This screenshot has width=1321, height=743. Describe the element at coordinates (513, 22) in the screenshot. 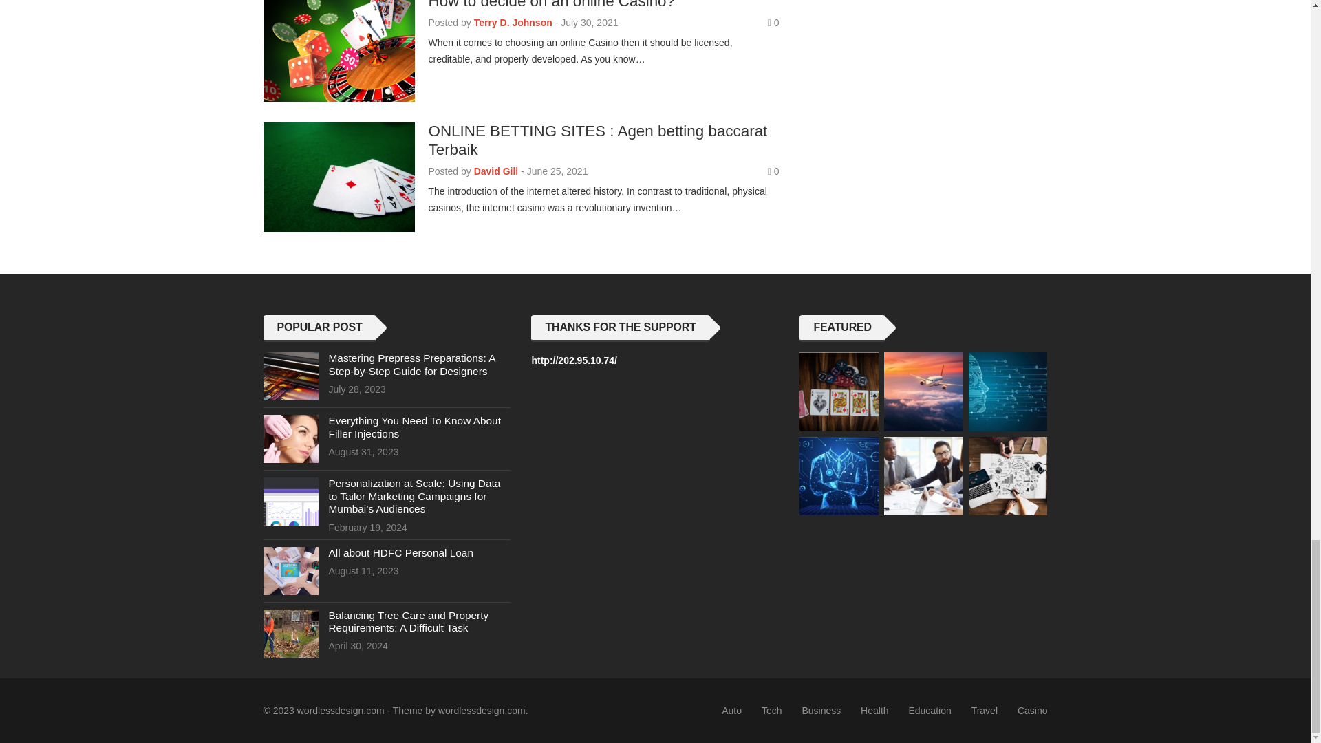

I see `Posts by Terry D. Johnson` at that location.